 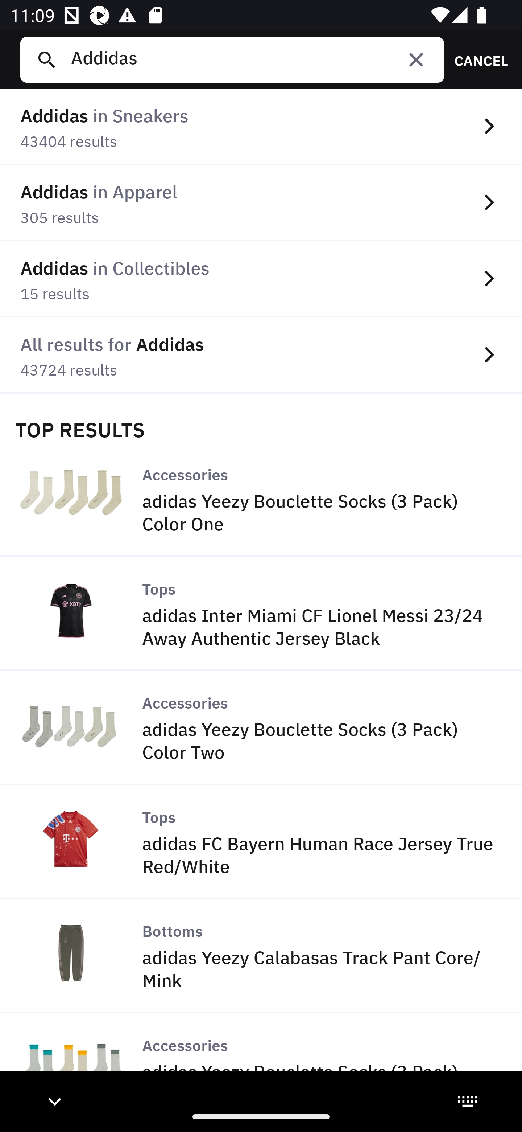 What do you see at coordinates (252, 60) in the screenshot?
I see `Addidas` at bounding box center [252, 60].